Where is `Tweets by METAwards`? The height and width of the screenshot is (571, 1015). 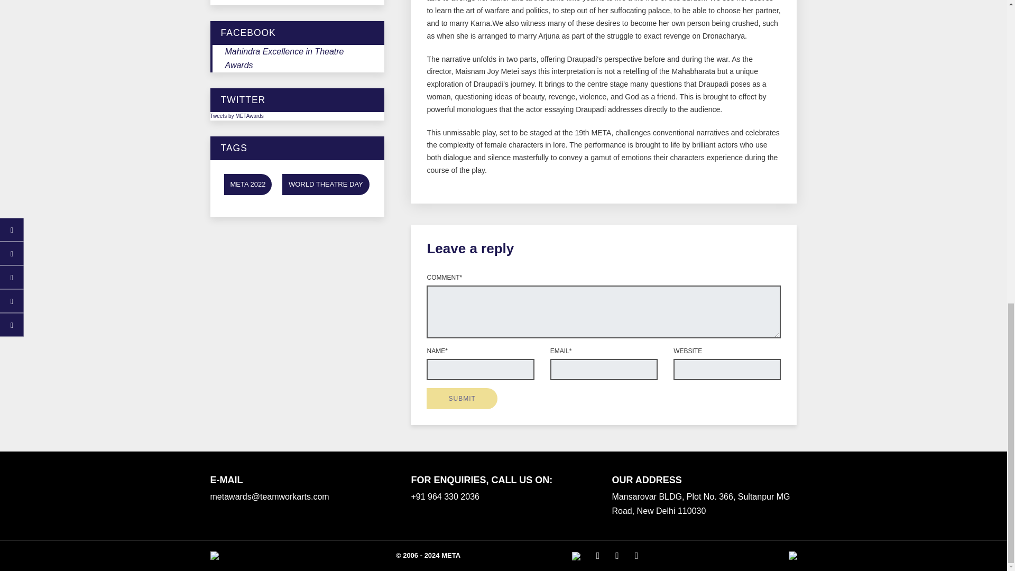 Tweets by METAwards is located at coordinates (237, 115).